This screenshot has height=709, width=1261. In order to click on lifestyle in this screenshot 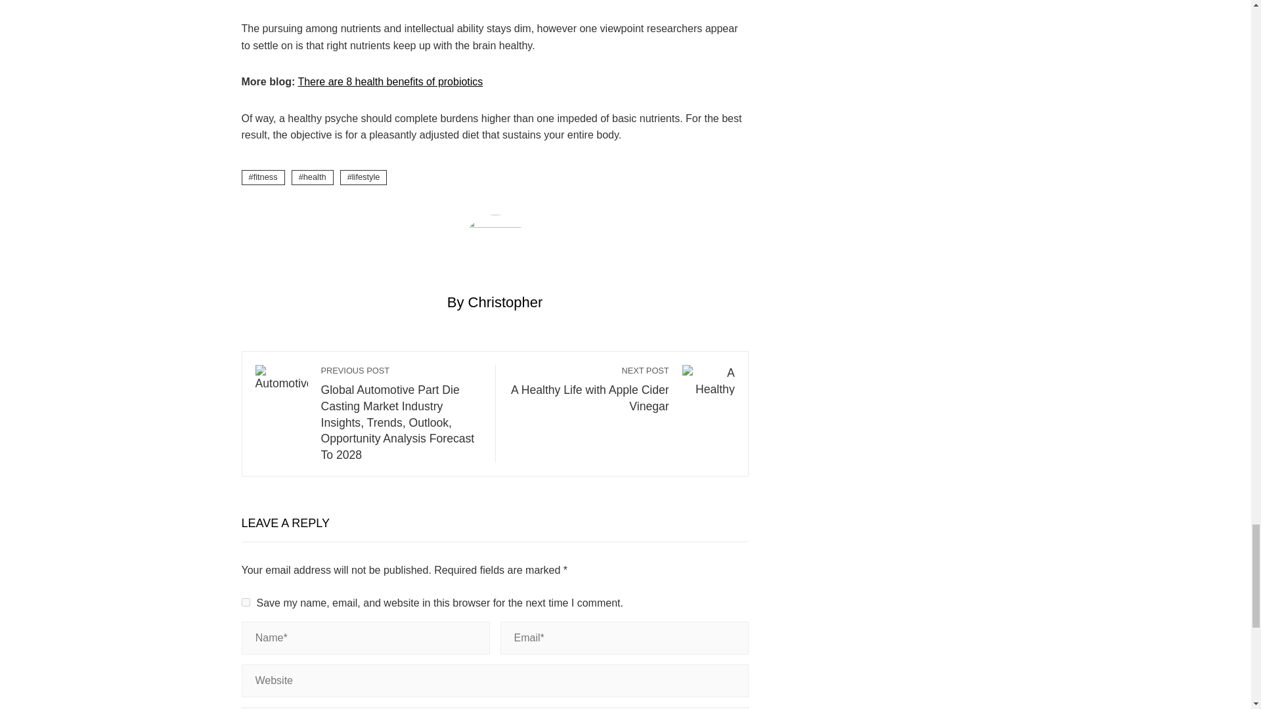, I will do `click(364, 177)`.